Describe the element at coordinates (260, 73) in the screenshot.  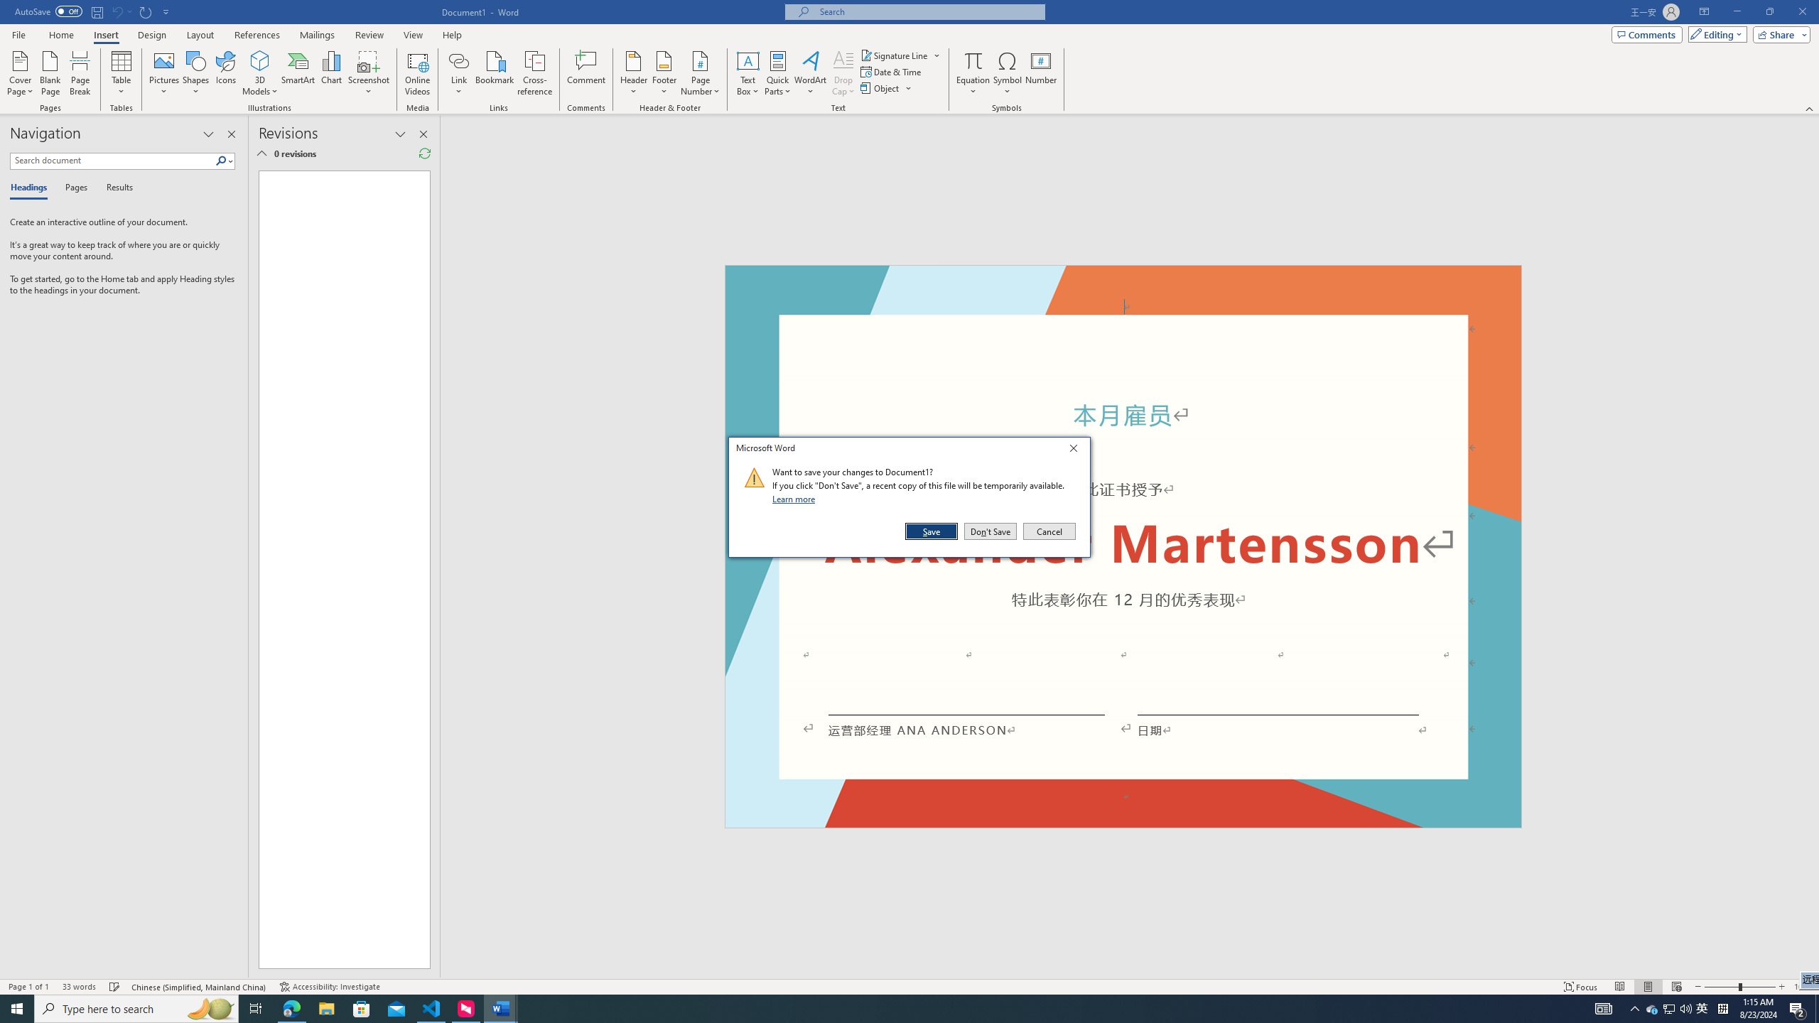
I see `Learn more` at that location.